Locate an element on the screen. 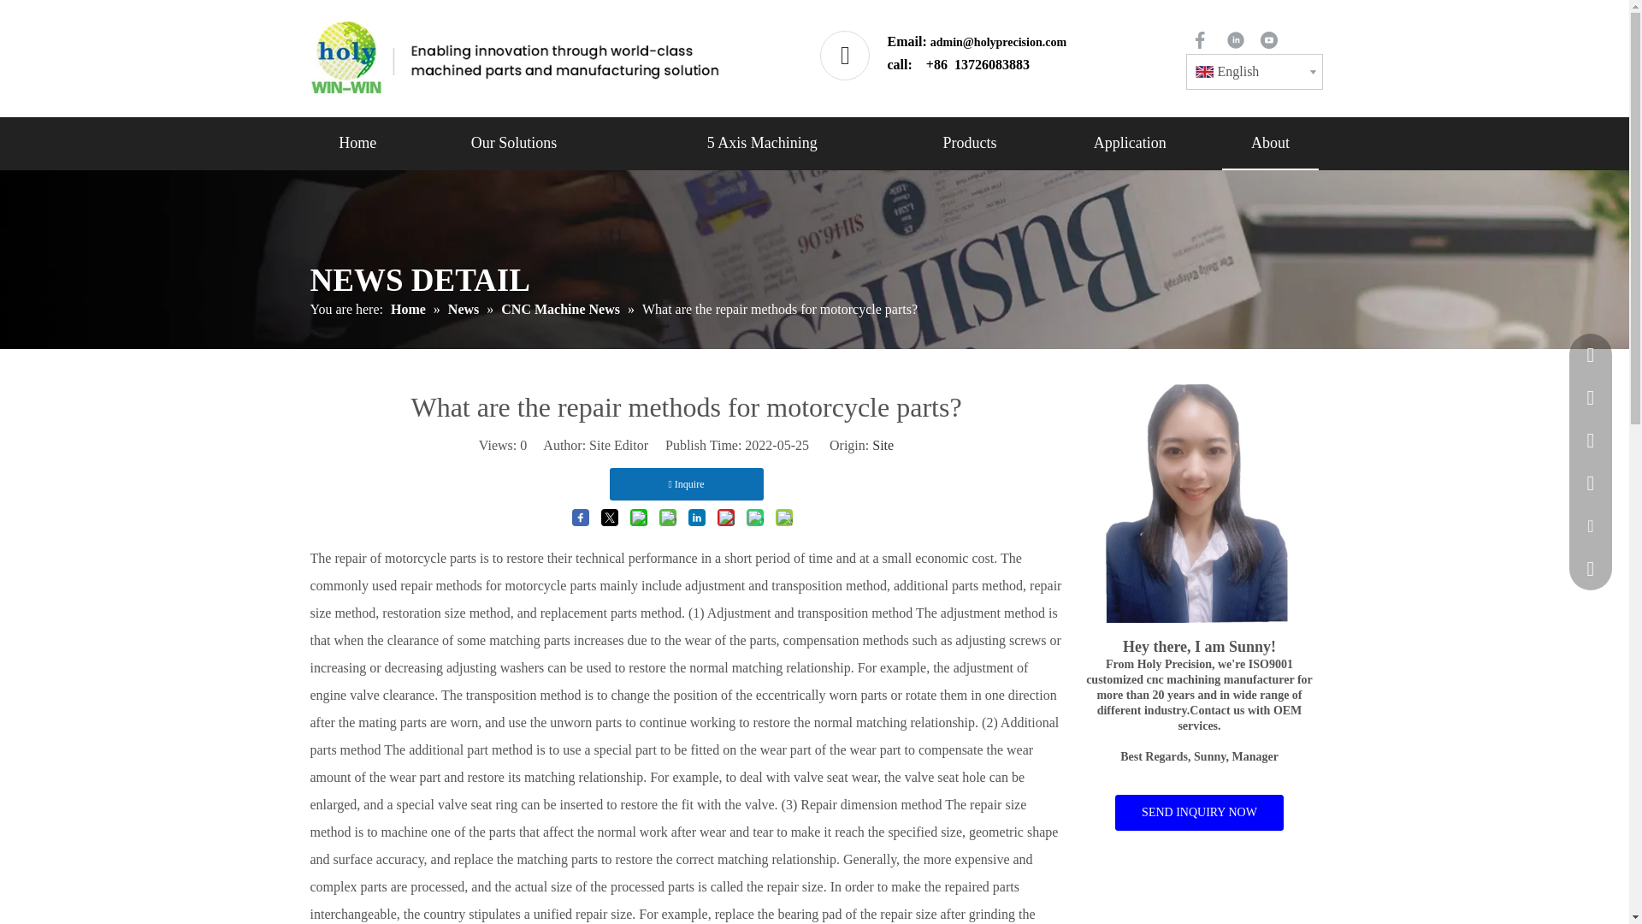 The width and height of the screenshot is (1642, 924). logo-holy is located at coordinates (515, 58).